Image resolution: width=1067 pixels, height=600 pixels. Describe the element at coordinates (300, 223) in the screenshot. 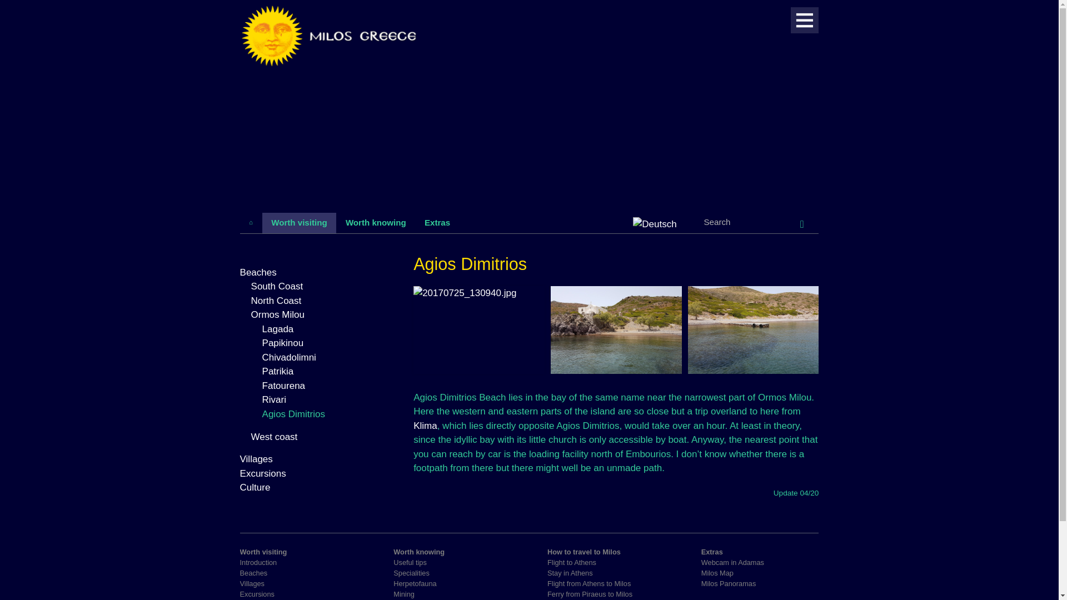

I see `Worth visiting` at that location.